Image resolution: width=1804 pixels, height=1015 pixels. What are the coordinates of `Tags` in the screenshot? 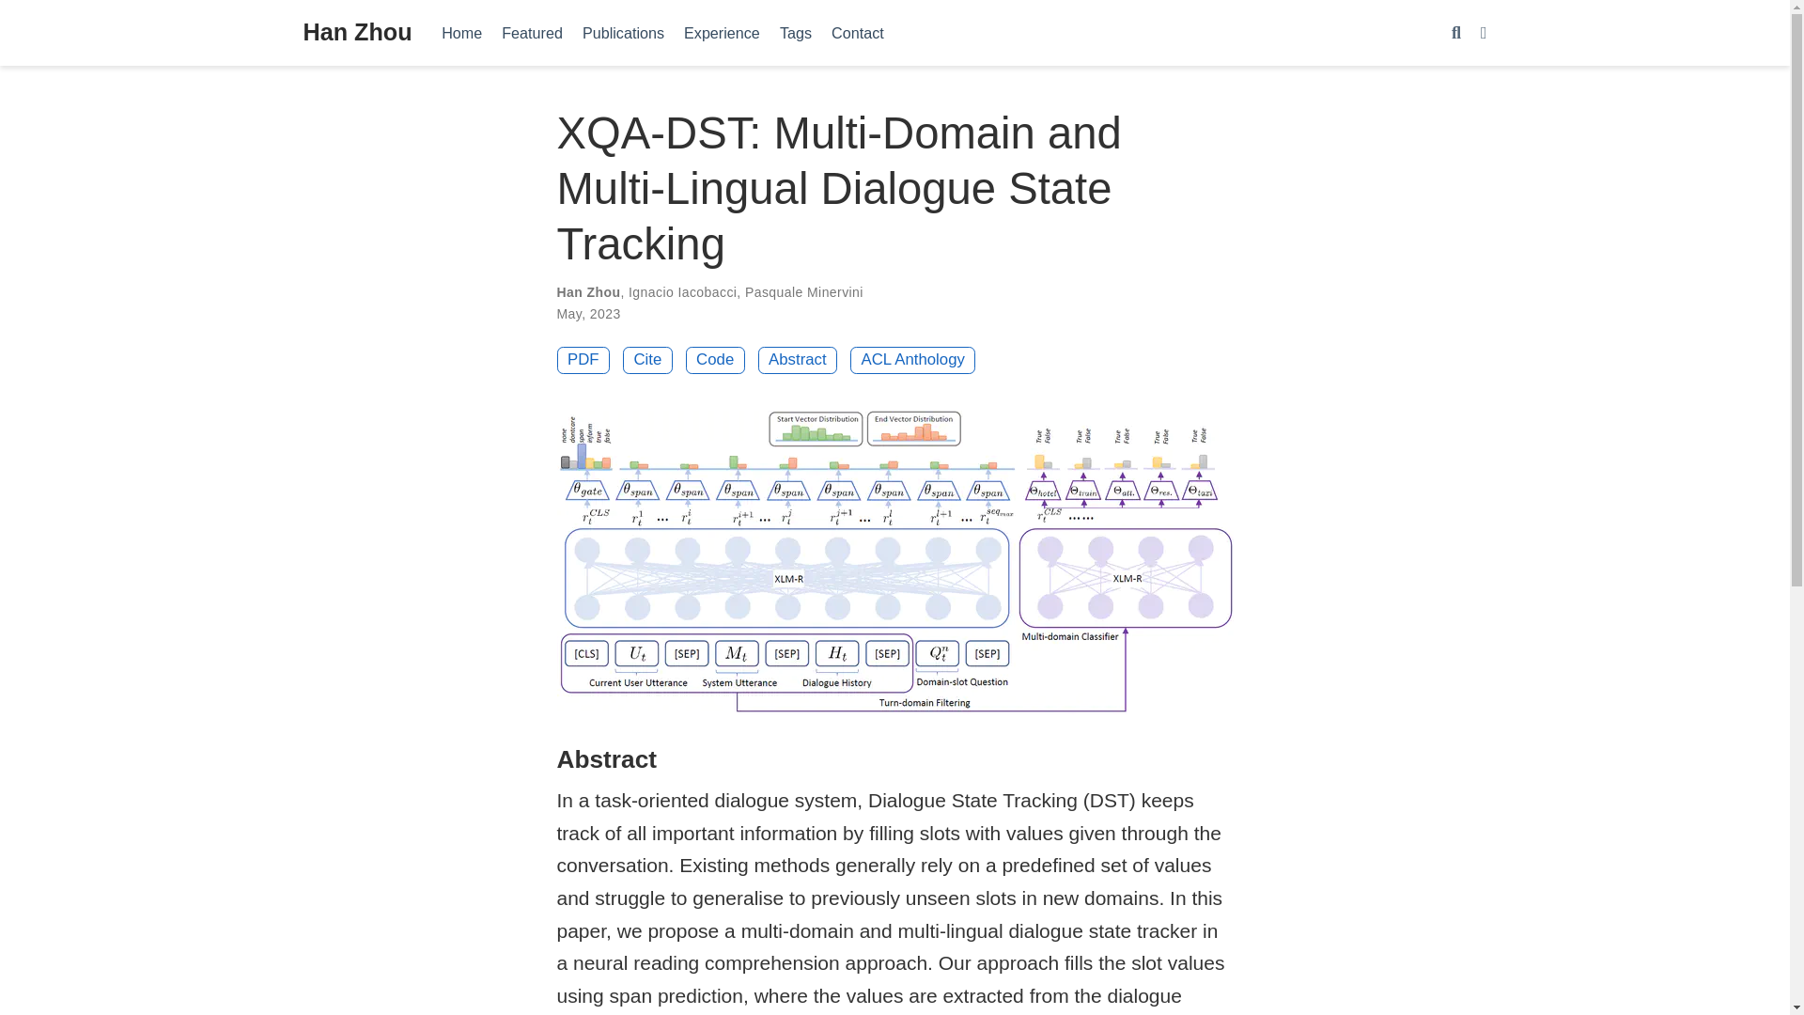 It's located at (795, 32).